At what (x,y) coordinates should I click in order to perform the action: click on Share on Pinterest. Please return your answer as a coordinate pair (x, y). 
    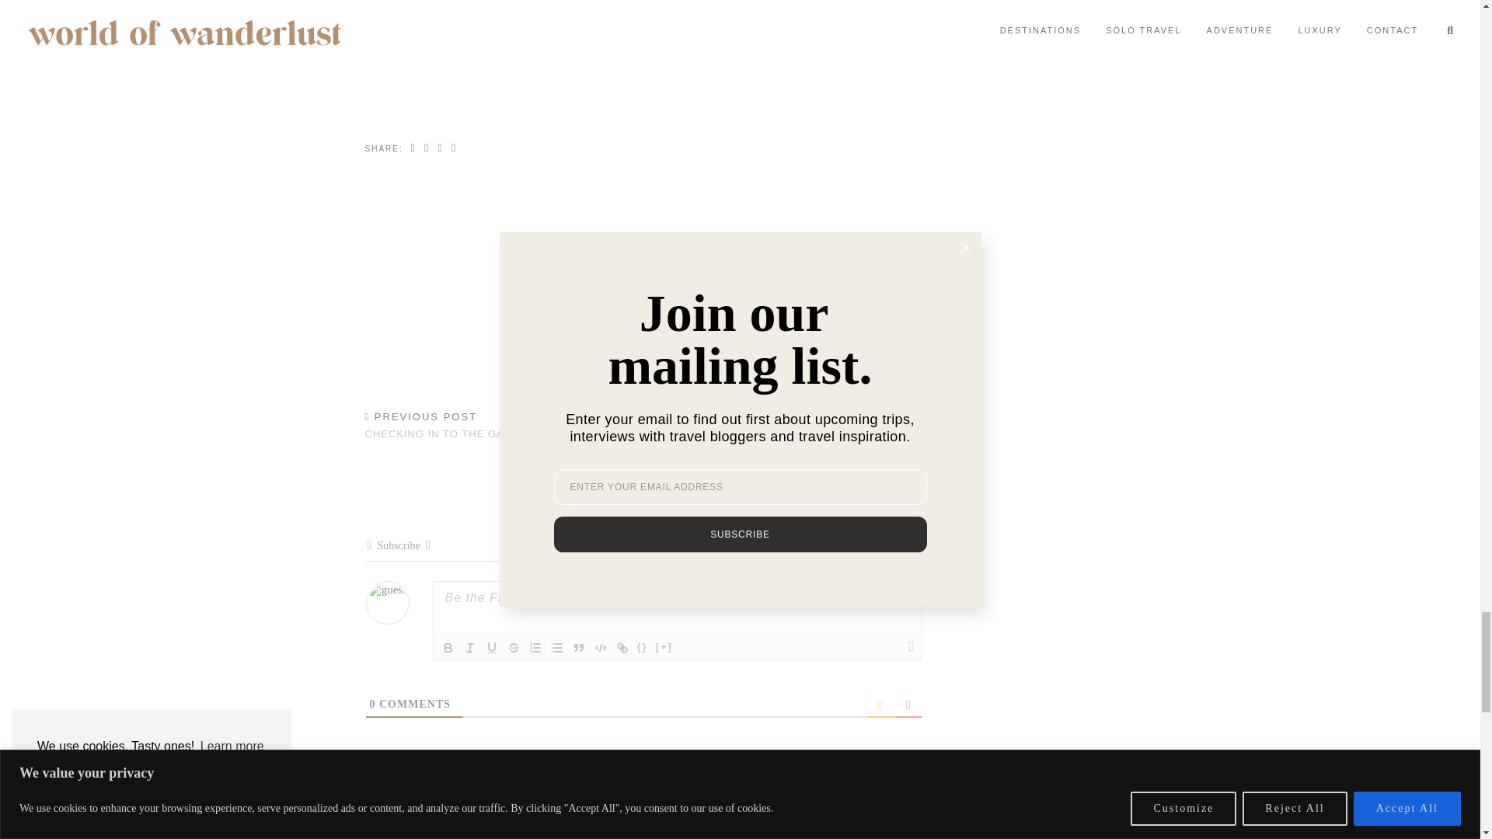
    Looking at the image, I should click on (440, 148).